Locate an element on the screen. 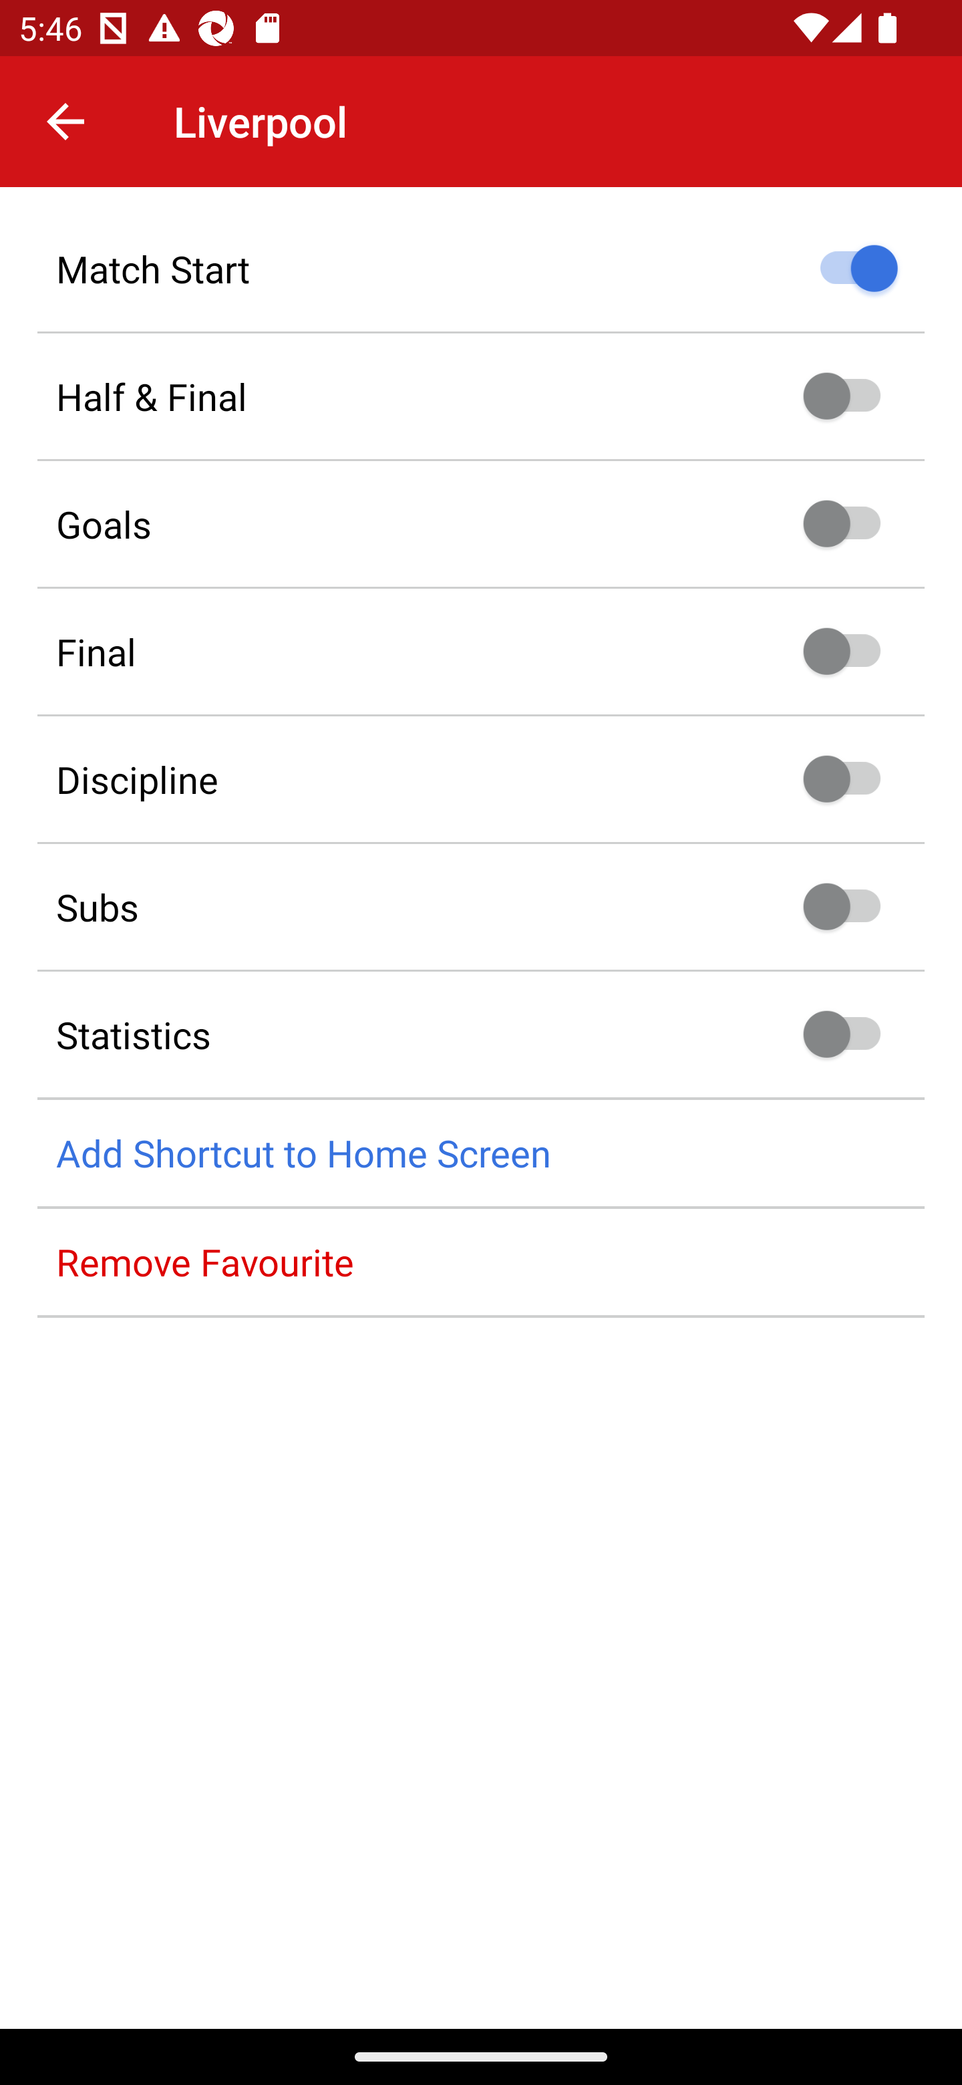 The image size is (962, 2085). Navigate up is located at coordinates (65, 122).